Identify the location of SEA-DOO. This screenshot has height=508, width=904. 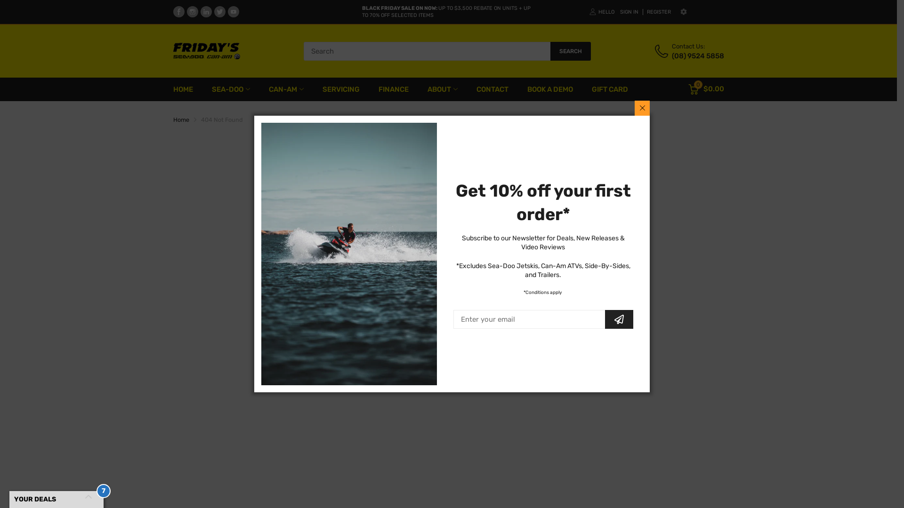
(228, 89).